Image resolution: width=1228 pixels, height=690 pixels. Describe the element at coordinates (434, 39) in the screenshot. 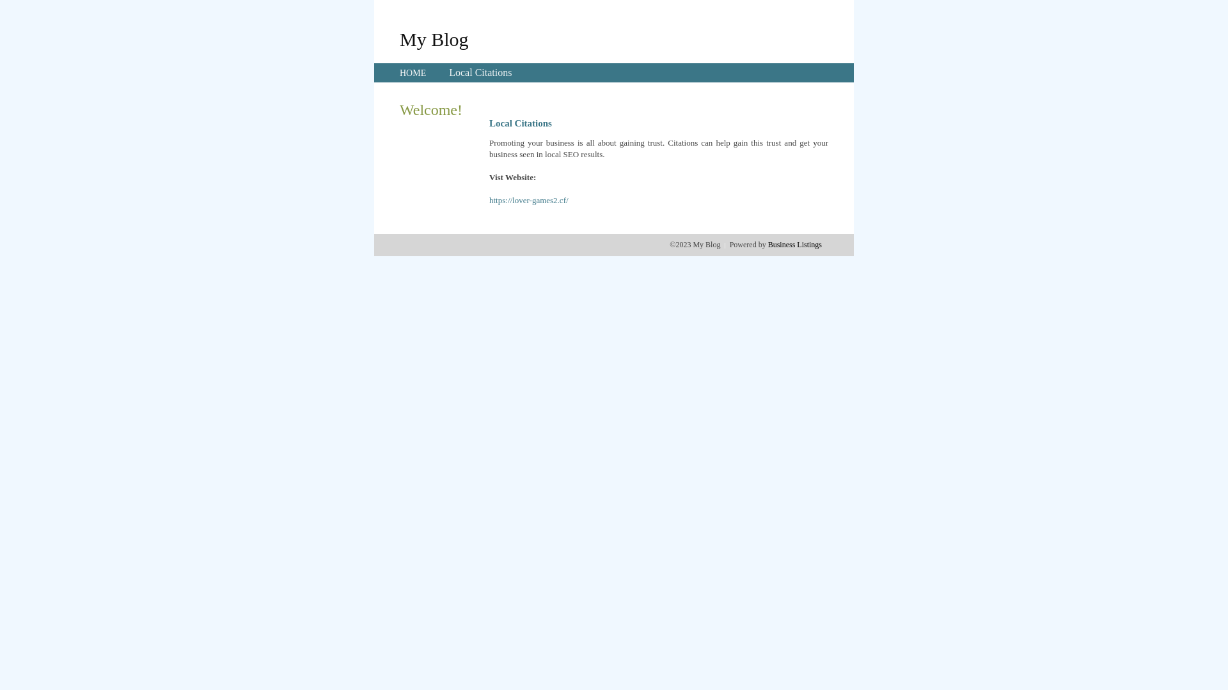

I see `My Blog` at that location.